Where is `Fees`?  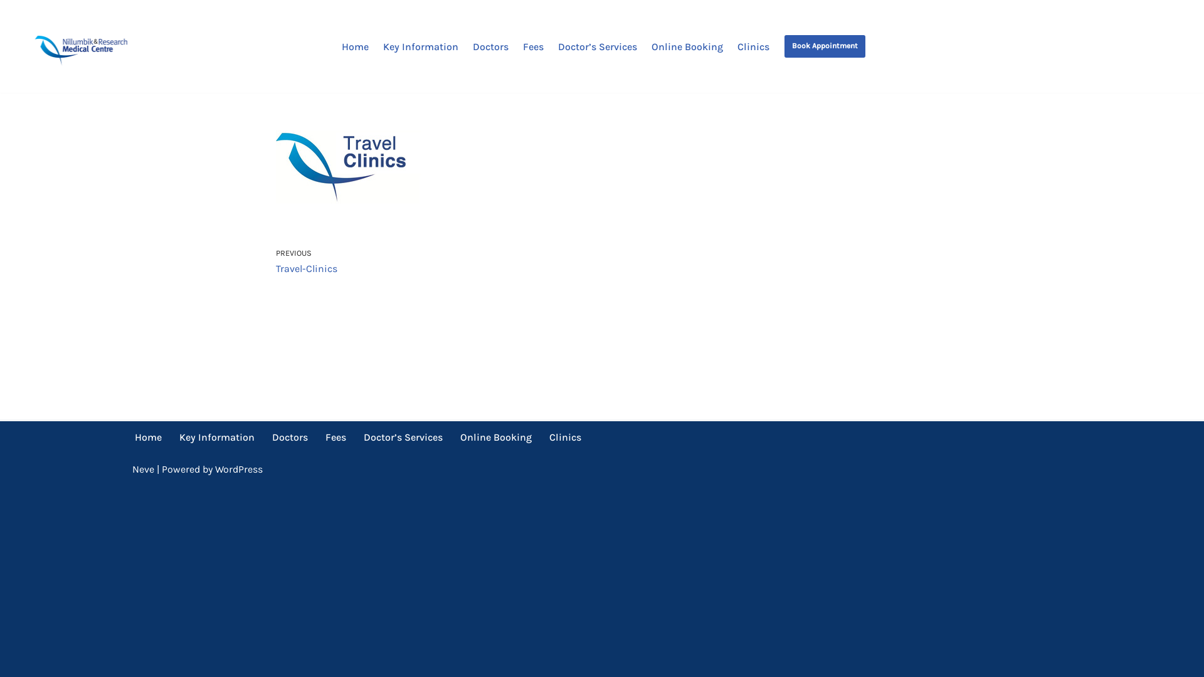 Fees is located at coordinates (533, 46).